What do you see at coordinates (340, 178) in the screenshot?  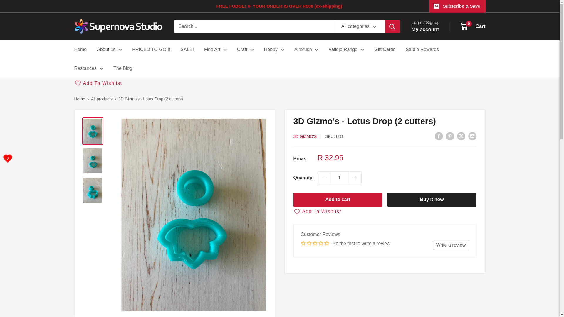 I see `1` at bounding box center [340, 178].